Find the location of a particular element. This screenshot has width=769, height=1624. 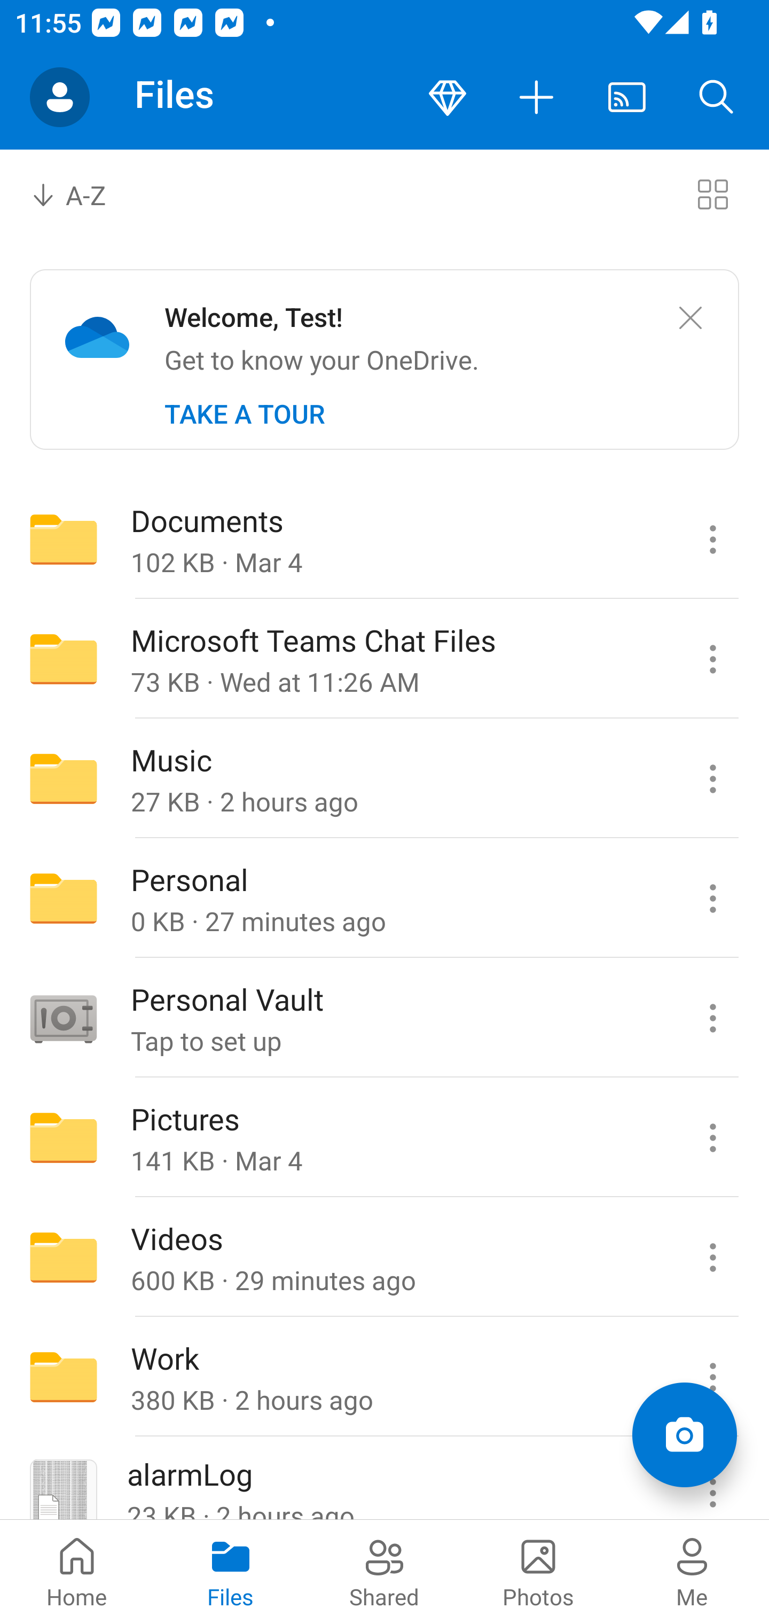

A-Z Sort by combo box, sort by name, A to Z is located at coordinates (83, 193).